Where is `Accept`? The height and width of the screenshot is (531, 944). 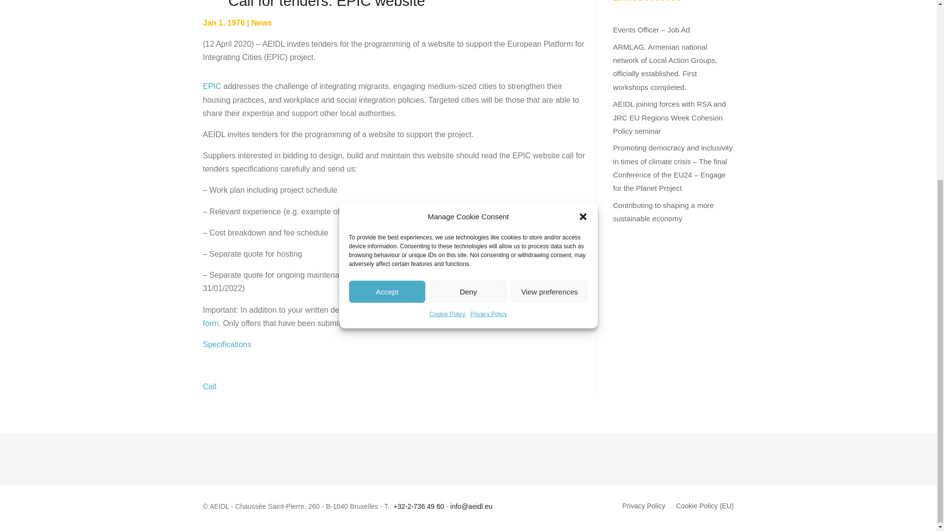
Accept is located at coordinates (387, 23).